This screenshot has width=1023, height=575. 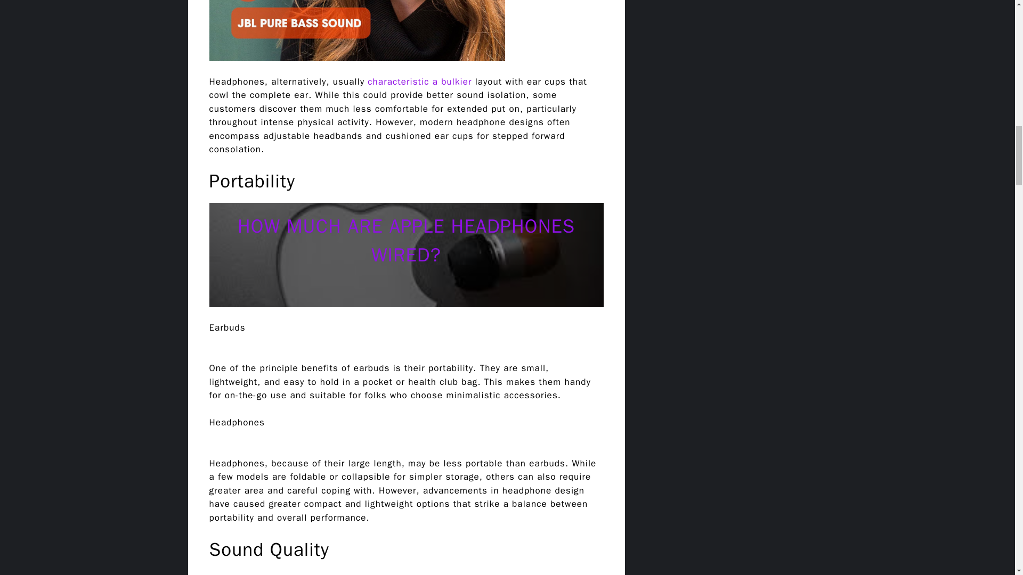 What do you see at coordinates (419, 81) in the screenshot?
I see `characteristic a bulkier` at bounding box center [419, 81].